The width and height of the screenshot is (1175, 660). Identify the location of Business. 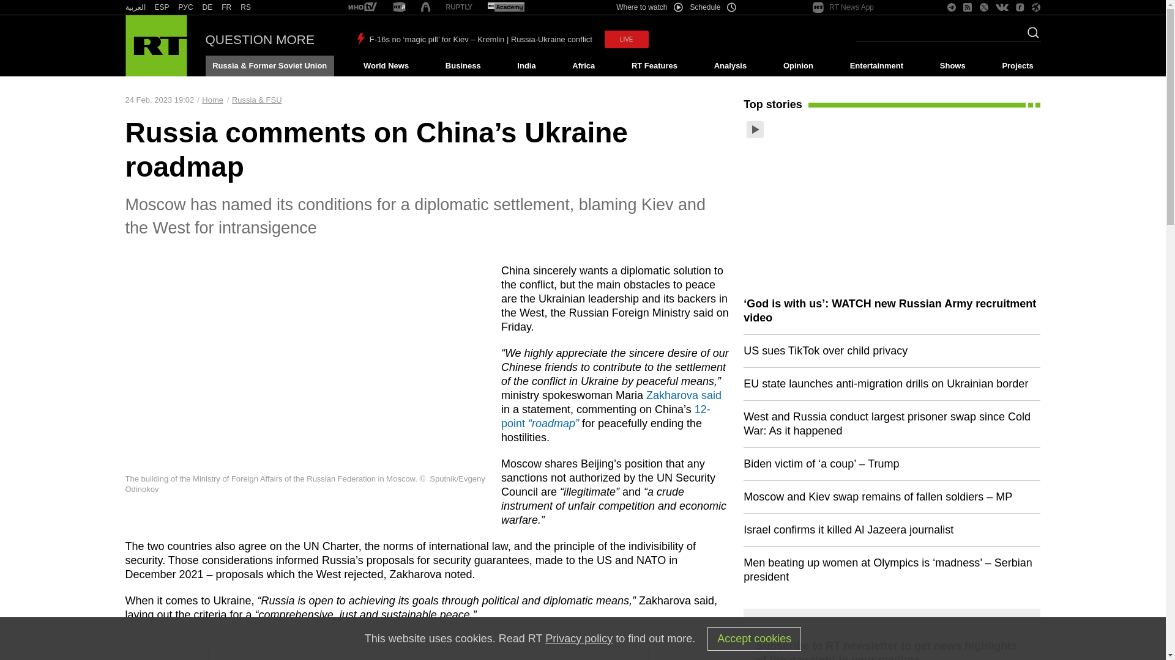
(463, 66).